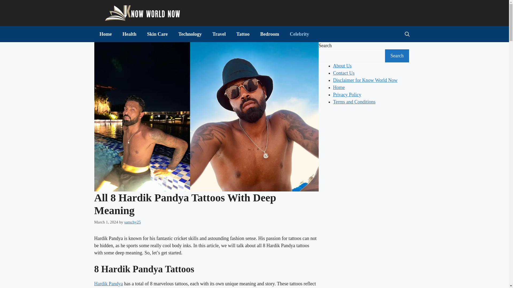 The height and width of the screenshot is (288, 513). I want to click on samchy25, so click(132, 222).